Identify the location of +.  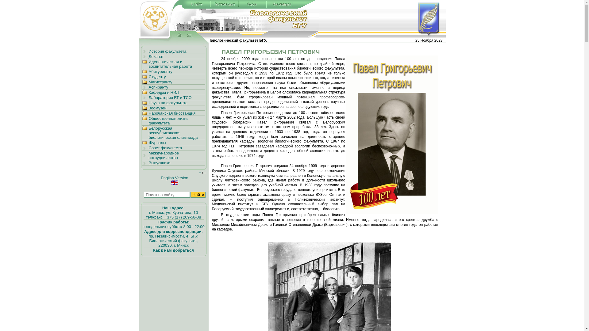
(200, 173).